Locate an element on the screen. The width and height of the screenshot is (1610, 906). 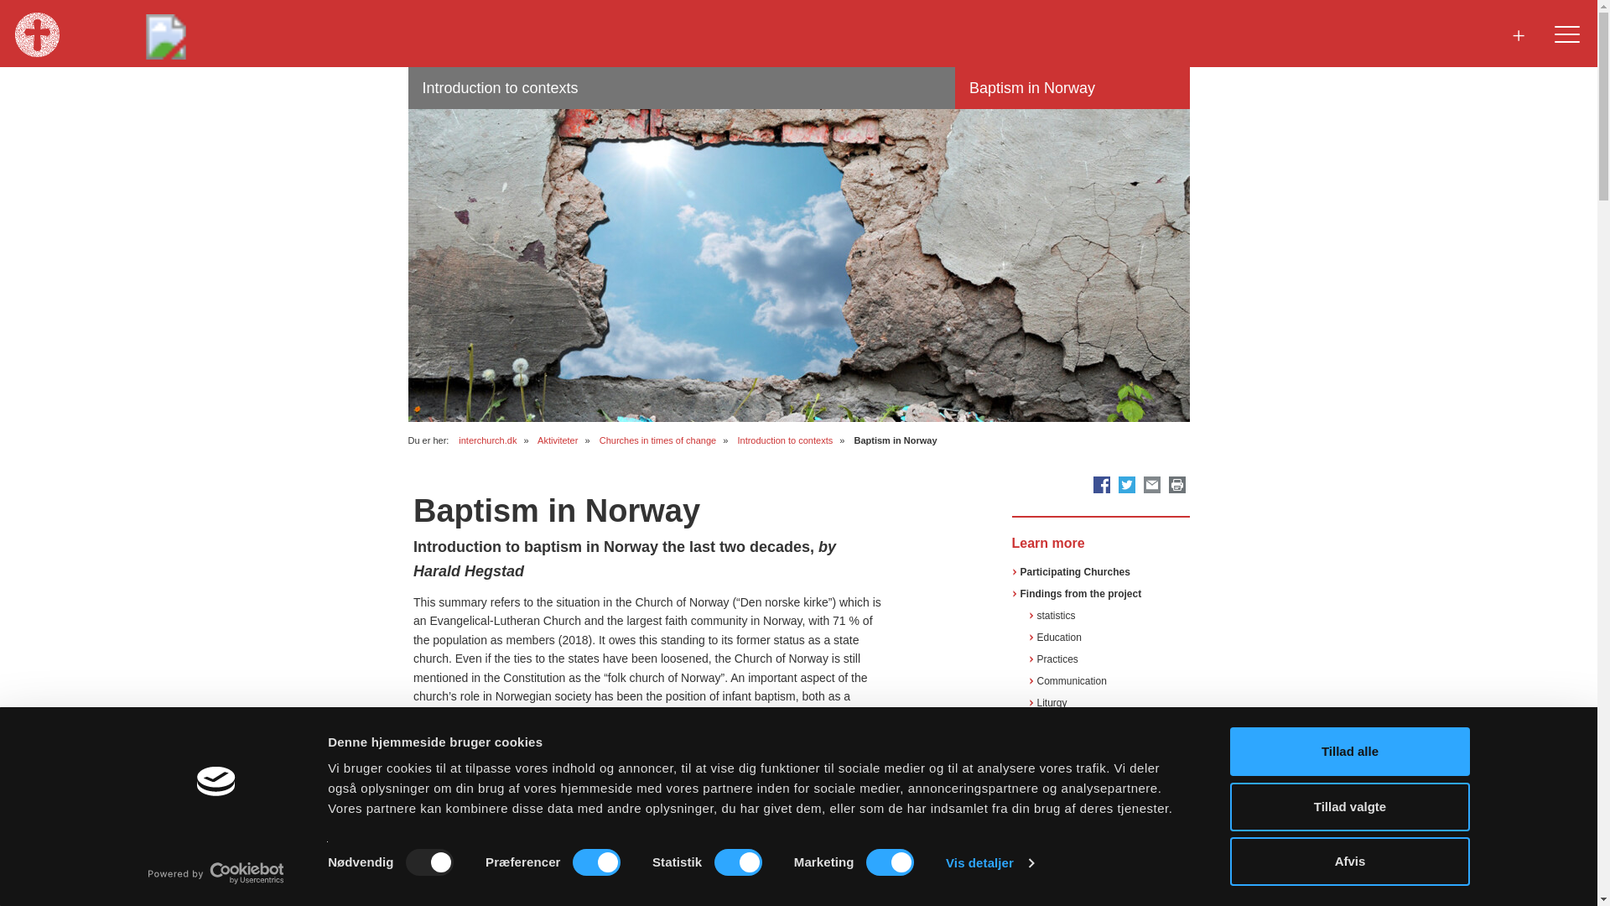
interchurch.dk is located at coordinates (488, 440).